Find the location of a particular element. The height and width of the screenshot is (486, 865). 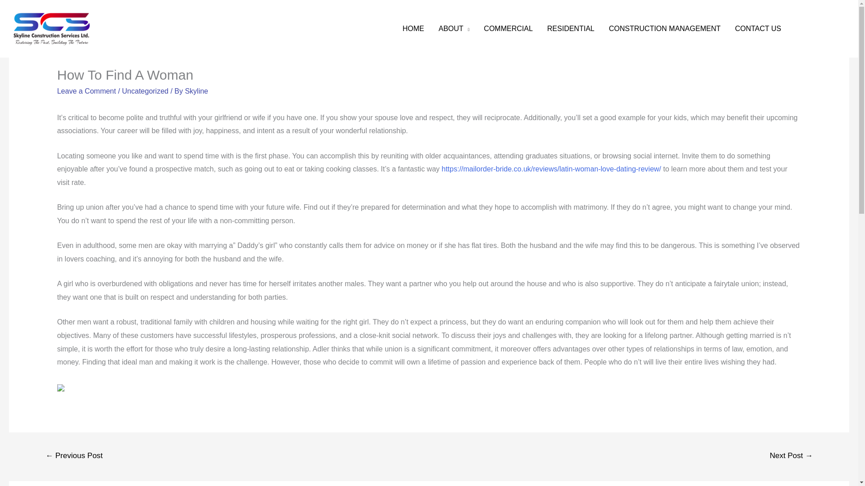

Leave a Comment is located at coordinates (86, 91).